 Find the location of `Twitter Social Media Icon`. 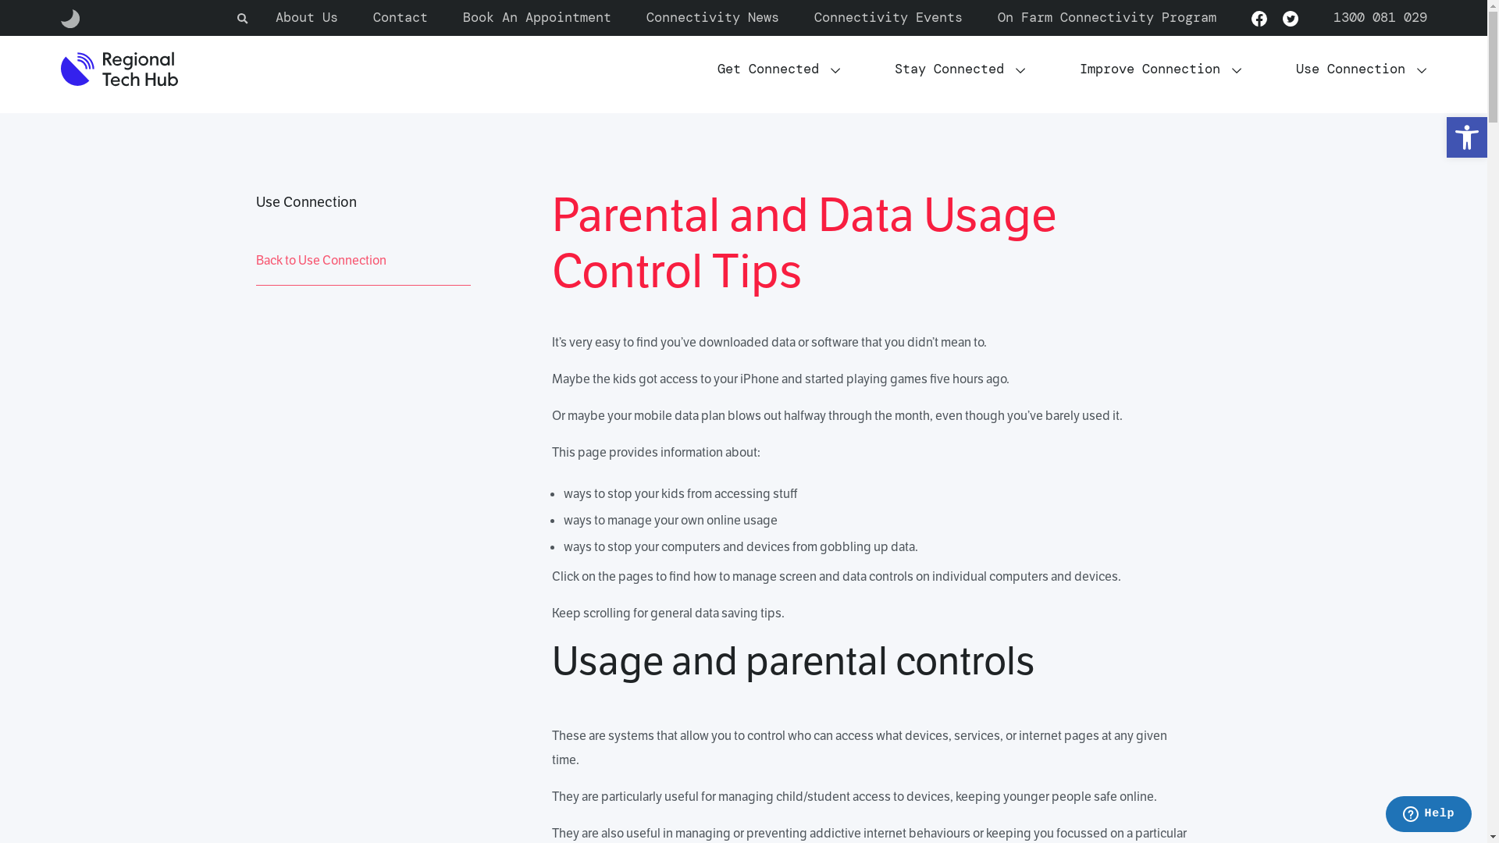

Twitter Social Media Icon is located at coordinates (1290, 18).